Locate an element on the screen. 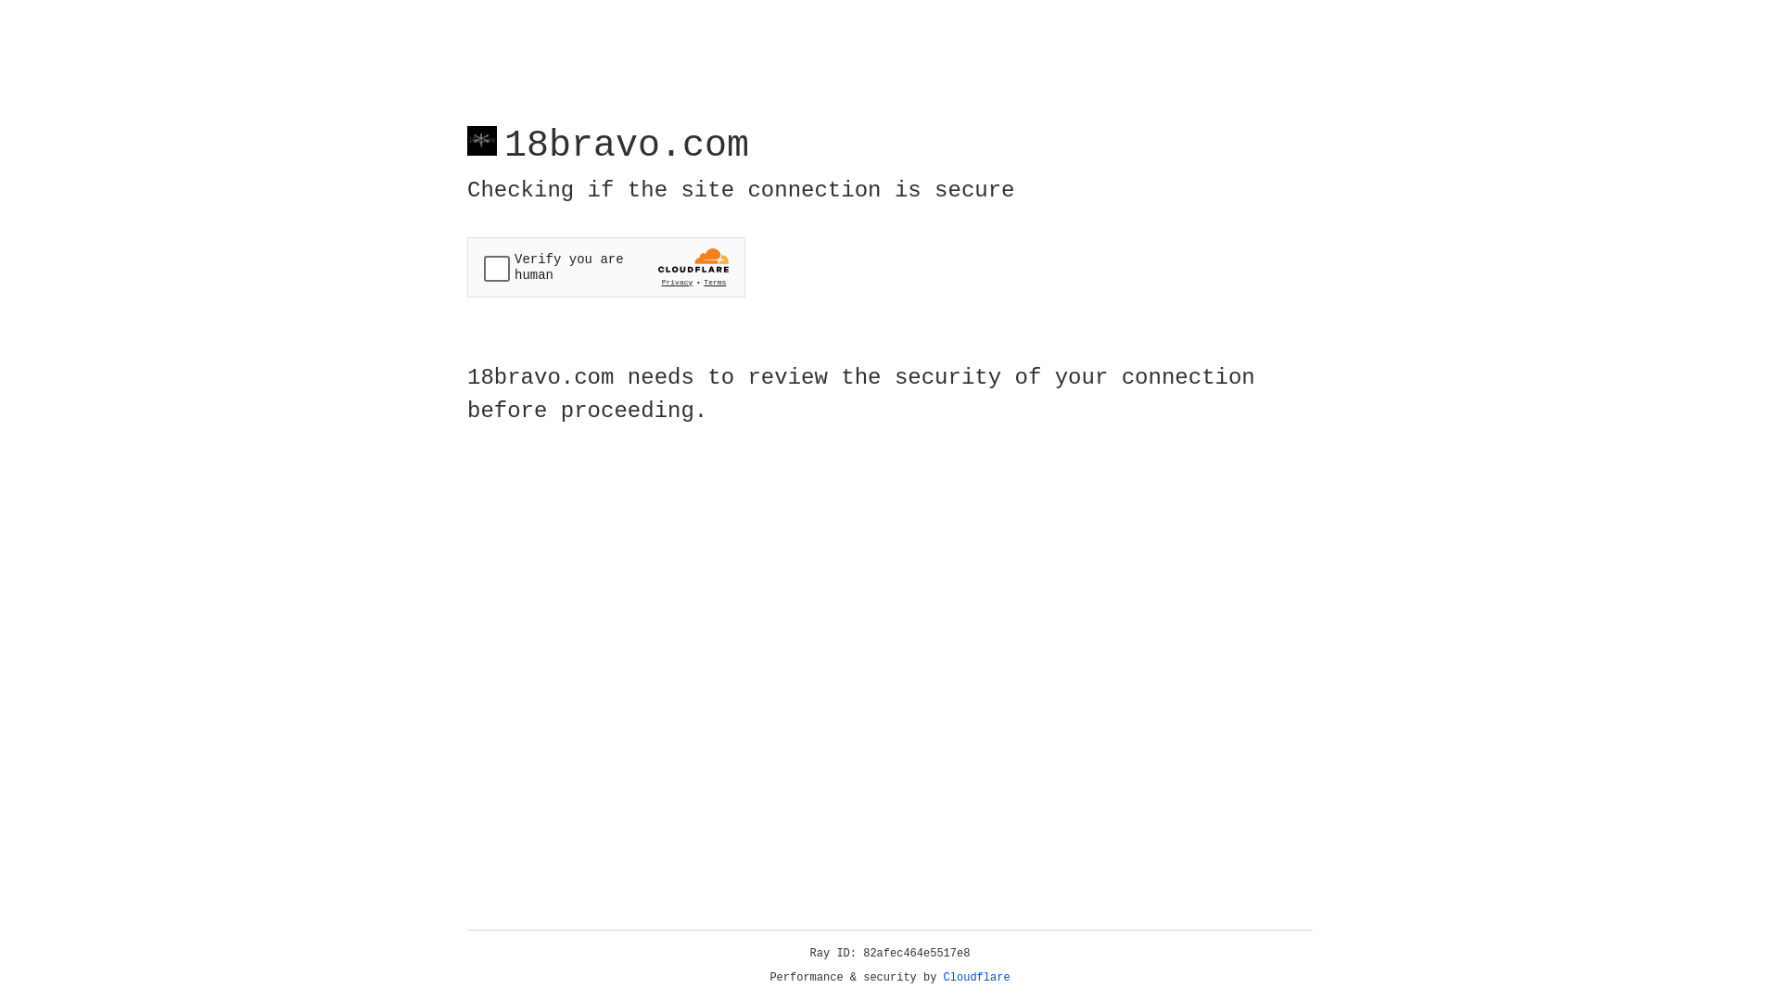 This screenshot has height=1001, width=1780. Widget containing a Cloudflare security challenge is located at coordinates (606, 267).